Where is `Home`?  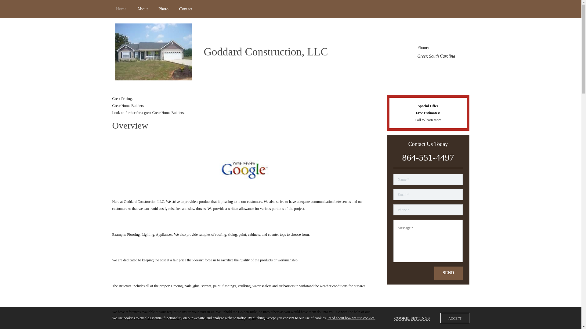
Home is located at coordinates (121, 9).